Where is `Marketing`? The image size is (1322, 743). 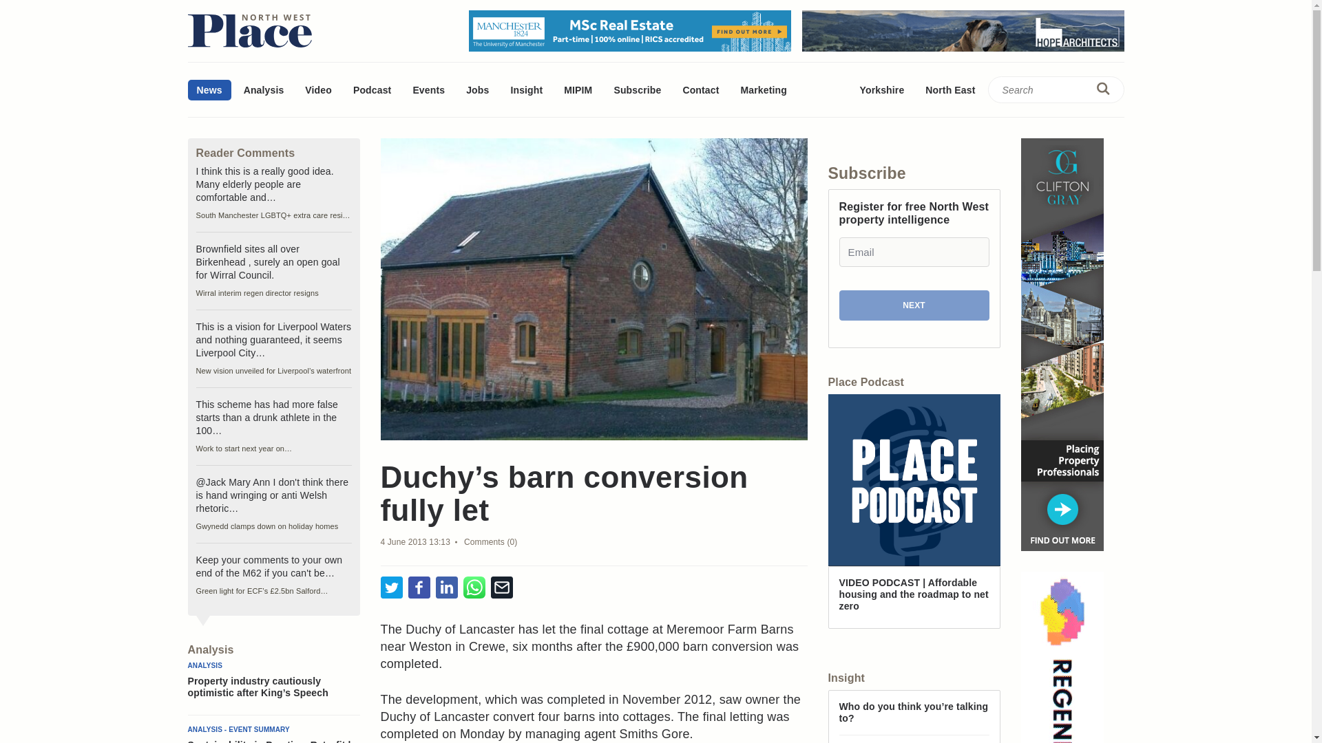
Marketing is located at coordinates (763, 89).